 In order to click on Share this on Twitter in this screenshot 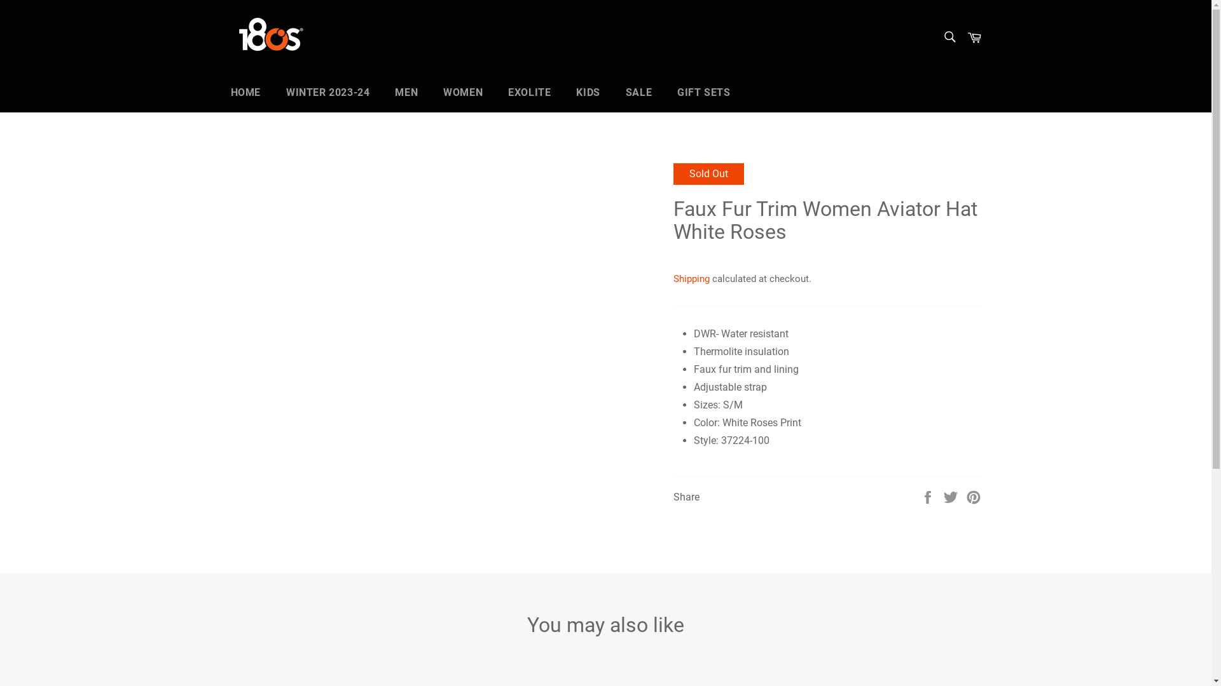, I will do `click(950, 499)`.